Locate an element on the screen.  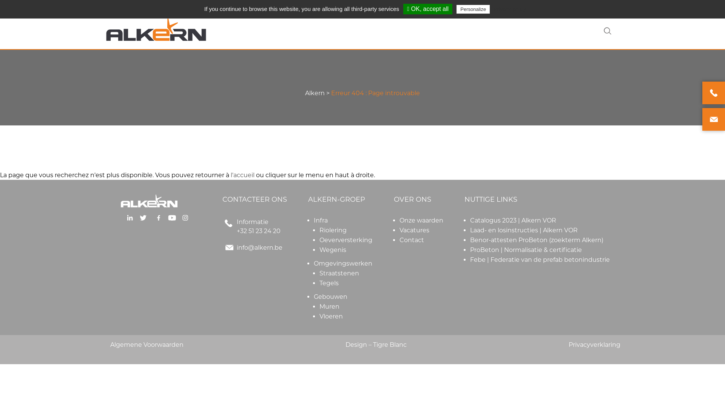
Infra is located at coordinates (321, 221).